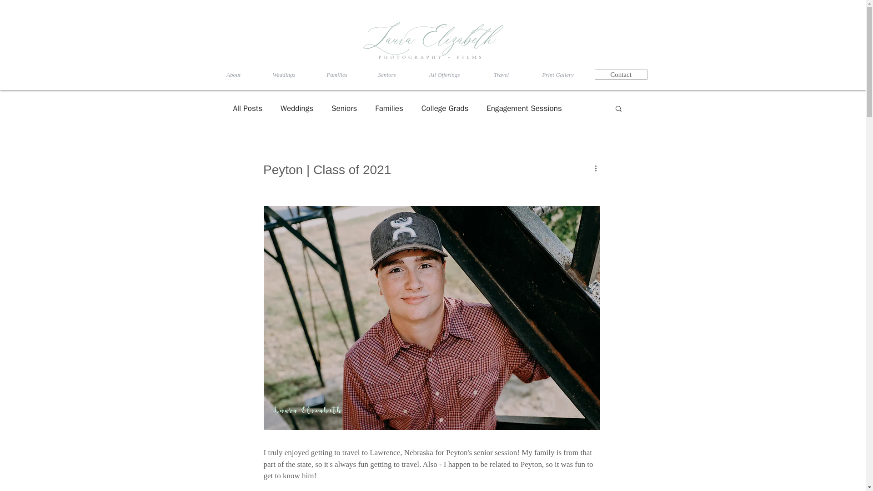  Describe the element at coordinates (557, 75) in the screenshot. I see `Print Gallery` at that location.